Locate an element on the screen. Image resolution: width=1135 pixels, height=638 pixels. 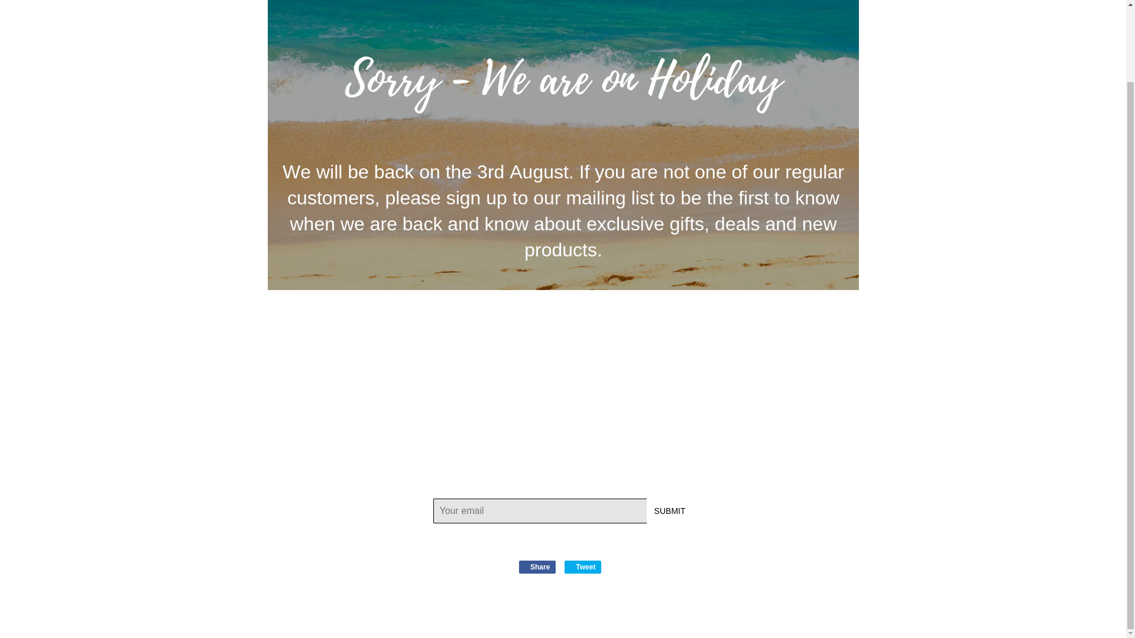
Tweet on Twitter is located at coordinates (605, 613).